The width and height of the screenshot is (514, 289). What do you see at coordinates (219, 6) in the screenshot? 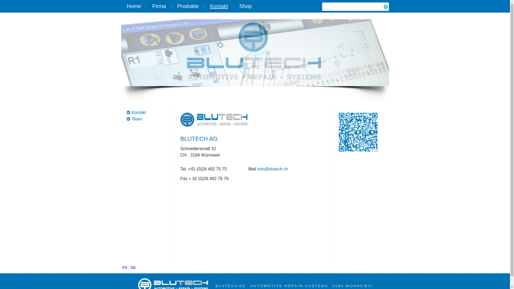
I see `Kontakt` at bounding box center [219, 6].